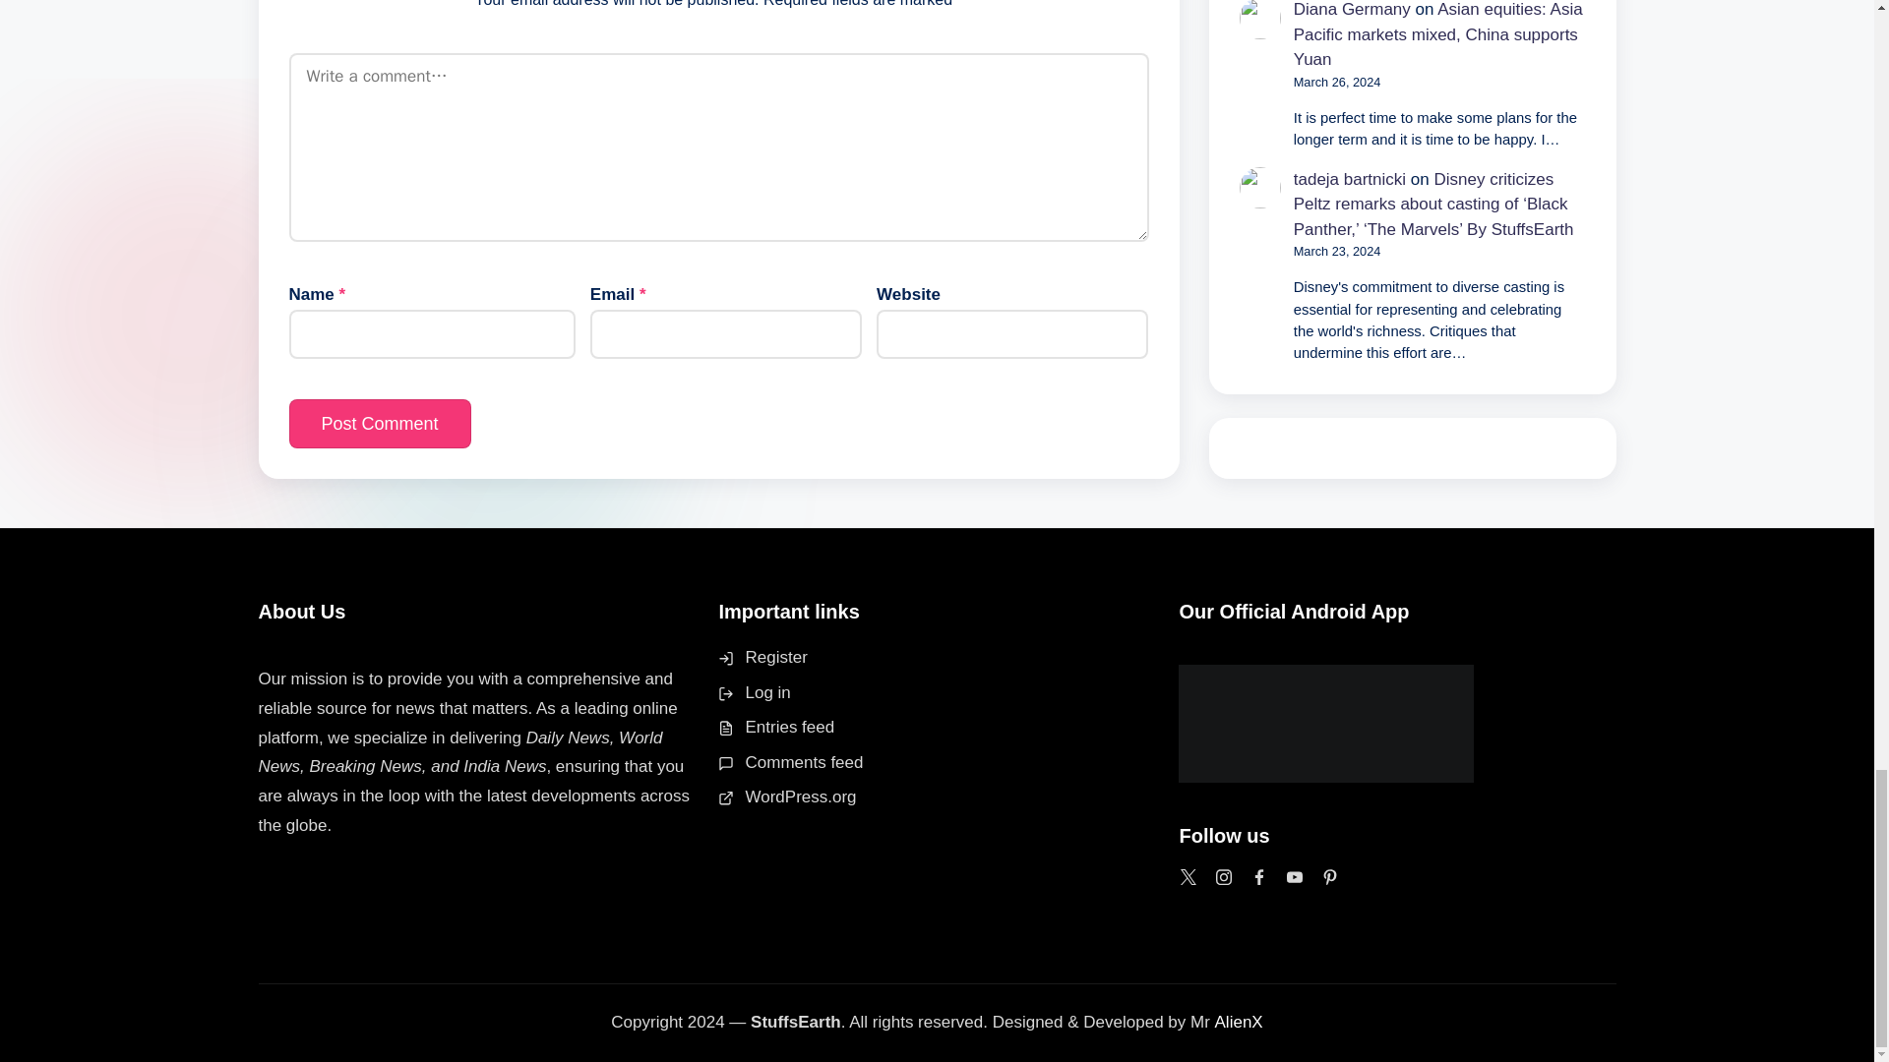  Describe the element at coordinates (1224, 877) in the screenshot. I see `Instagram` at that location.